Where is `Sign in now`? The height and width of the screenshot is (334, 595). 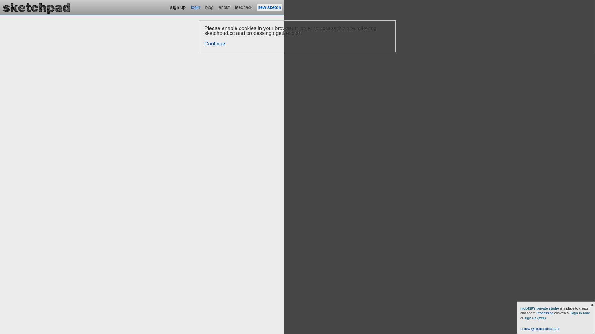
Sign in now is located at coordinates (580, 313).